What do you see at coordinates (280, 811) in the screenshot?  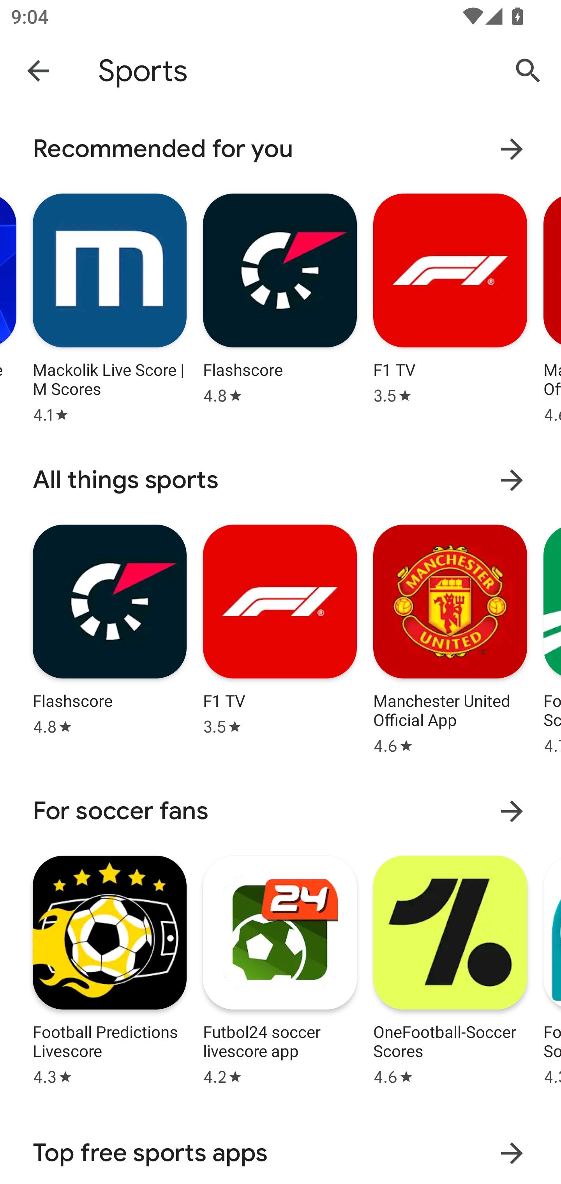 I see `For soccer fans
 More results for For soccer fans` at bounding box center [280, 811].